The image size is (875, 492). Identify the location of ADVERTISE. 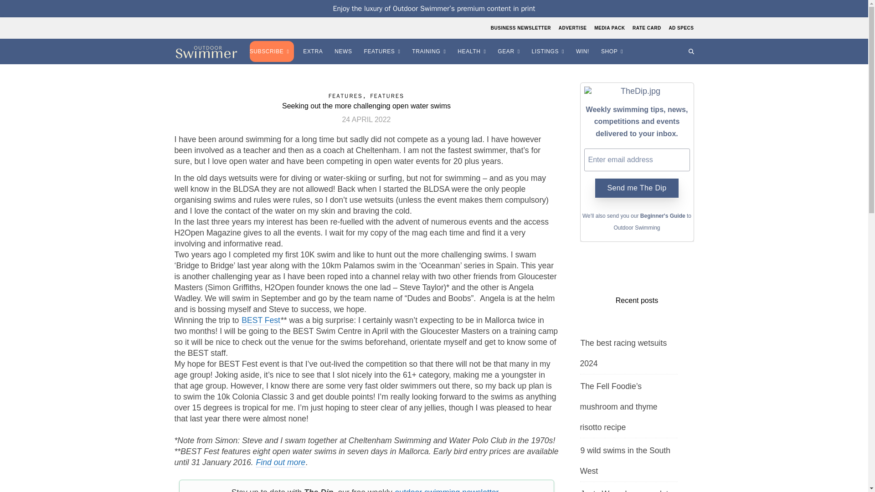
(572, 28).